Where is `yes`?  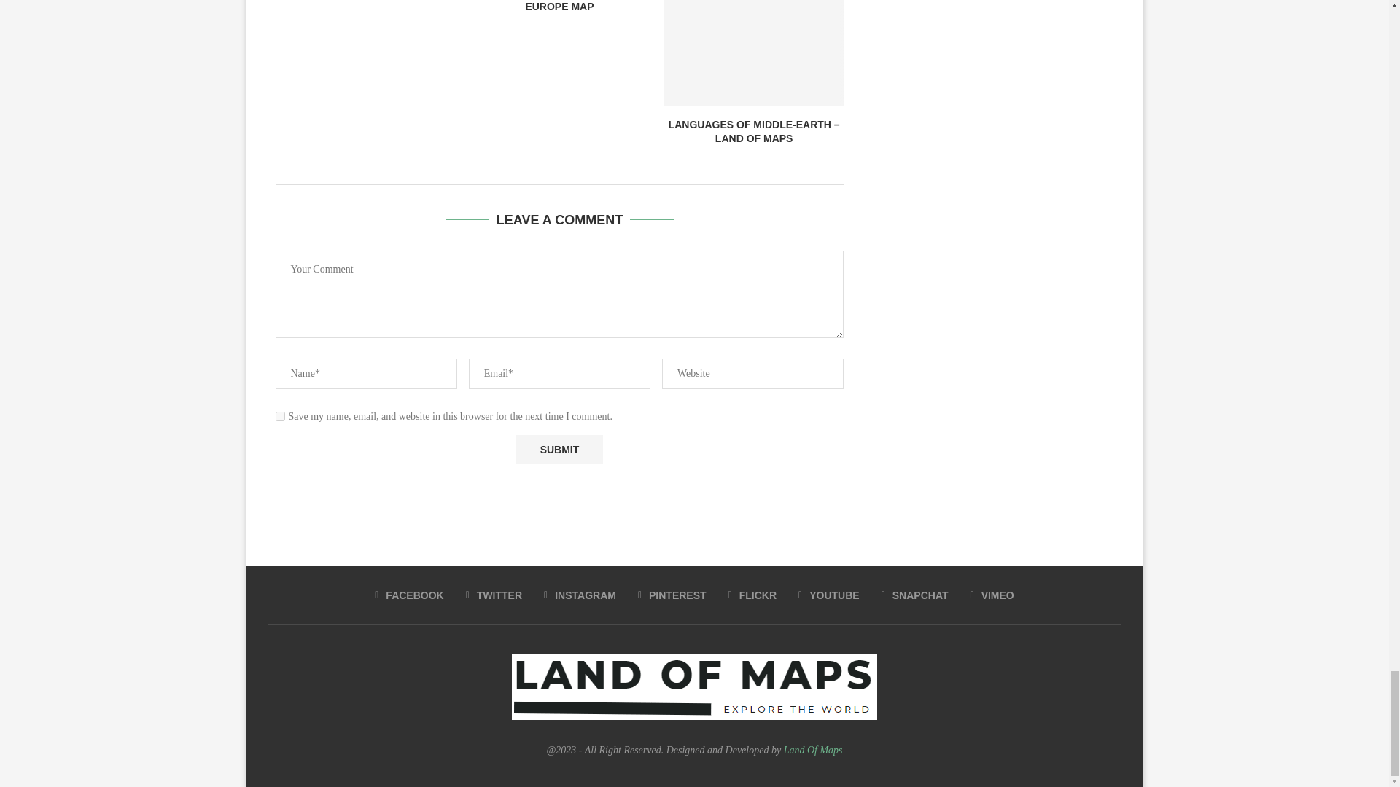 yes is located at coordinates (280, 415).